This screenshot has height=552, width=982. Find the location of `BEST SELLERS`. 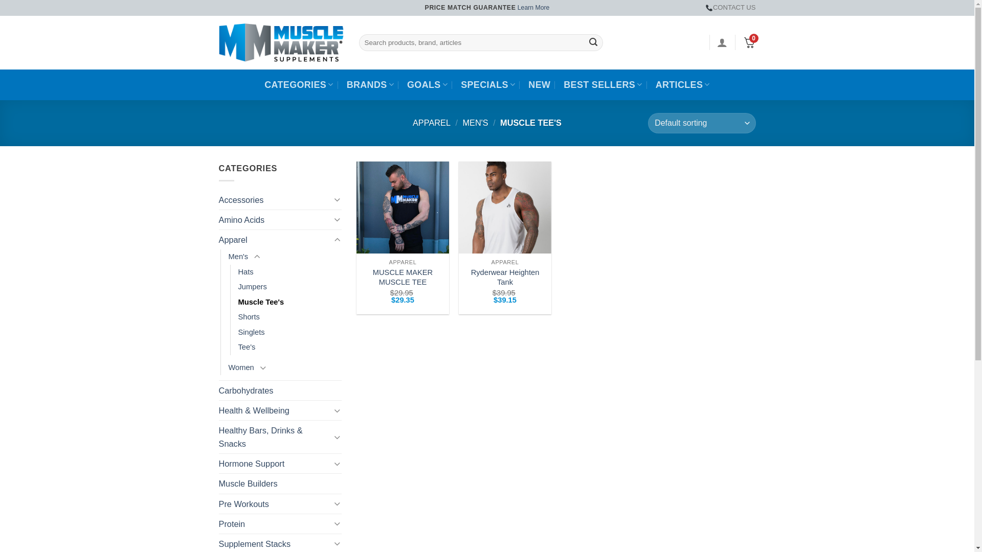

BEST SELLERS is located at coordinates (602, 85).